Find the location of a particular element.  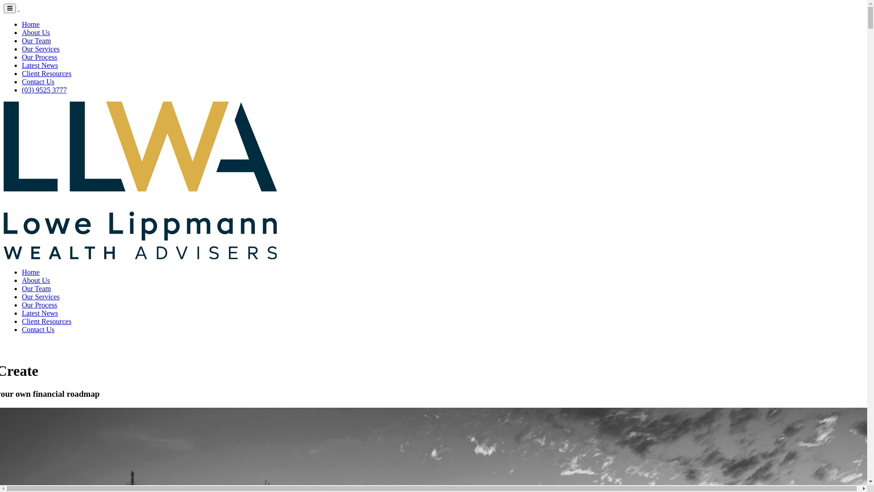

Latest News is located at coordinates (40, 66).